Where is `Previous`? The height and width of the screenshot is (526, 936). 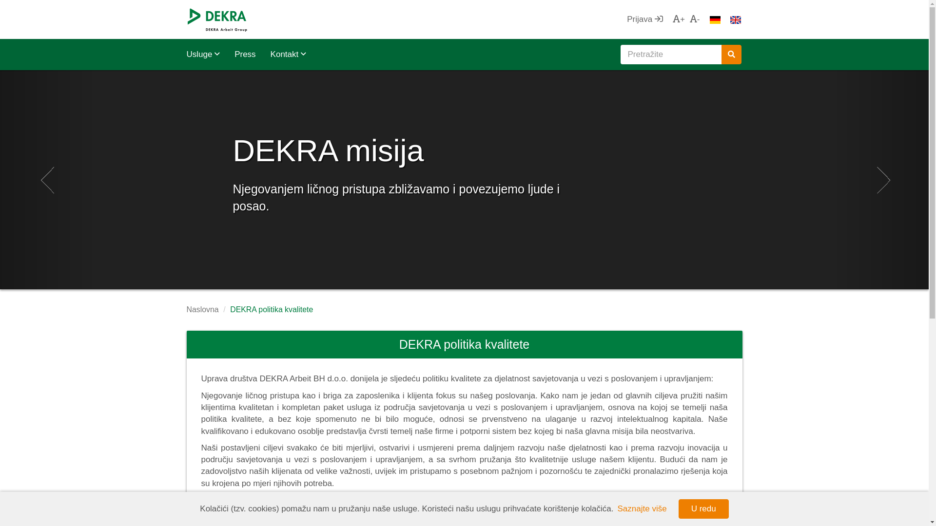
Previous is located at coordinates (47, 180).